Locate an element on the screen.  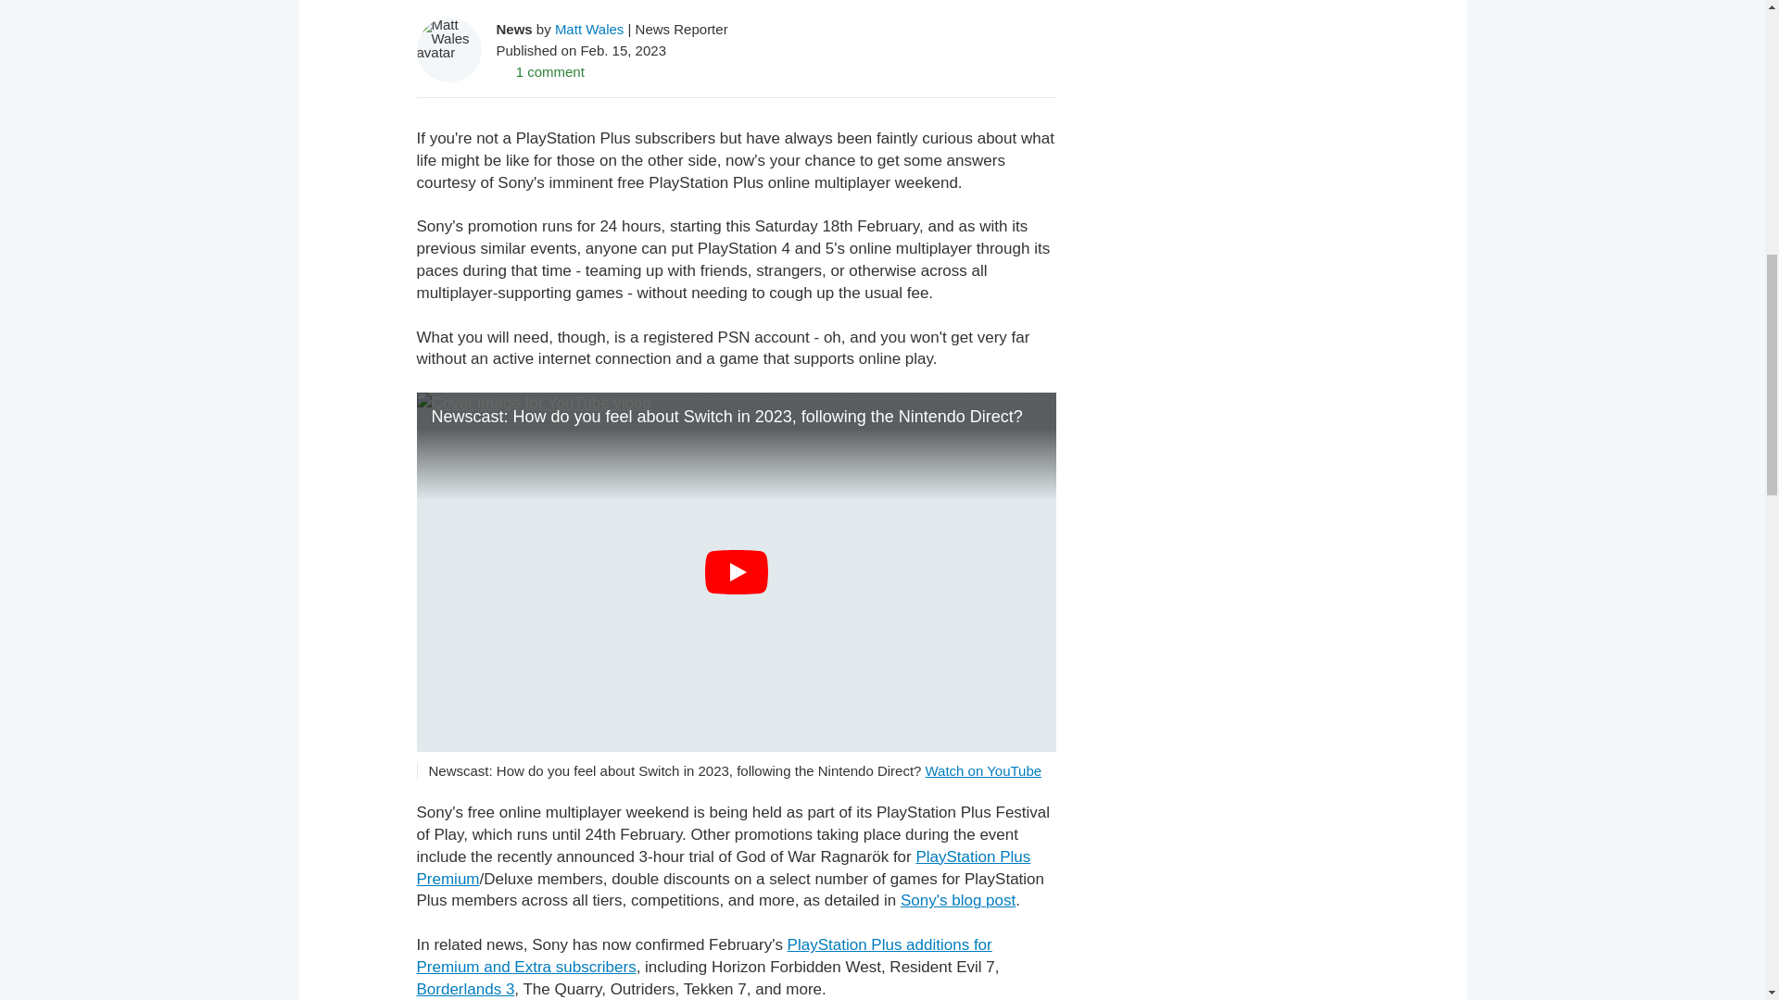
PlayStation Plus additions for Premium and Extra subscribers is located at coordinates (704, 956).